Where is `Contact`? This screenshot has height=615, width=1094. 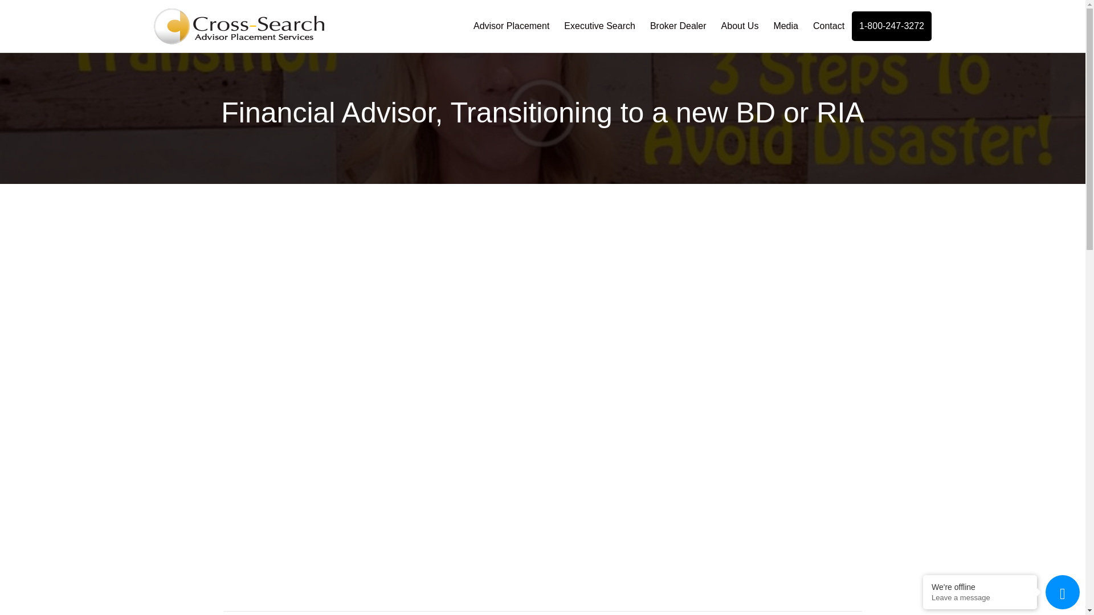 Contact is located at coordinates (828, 26).